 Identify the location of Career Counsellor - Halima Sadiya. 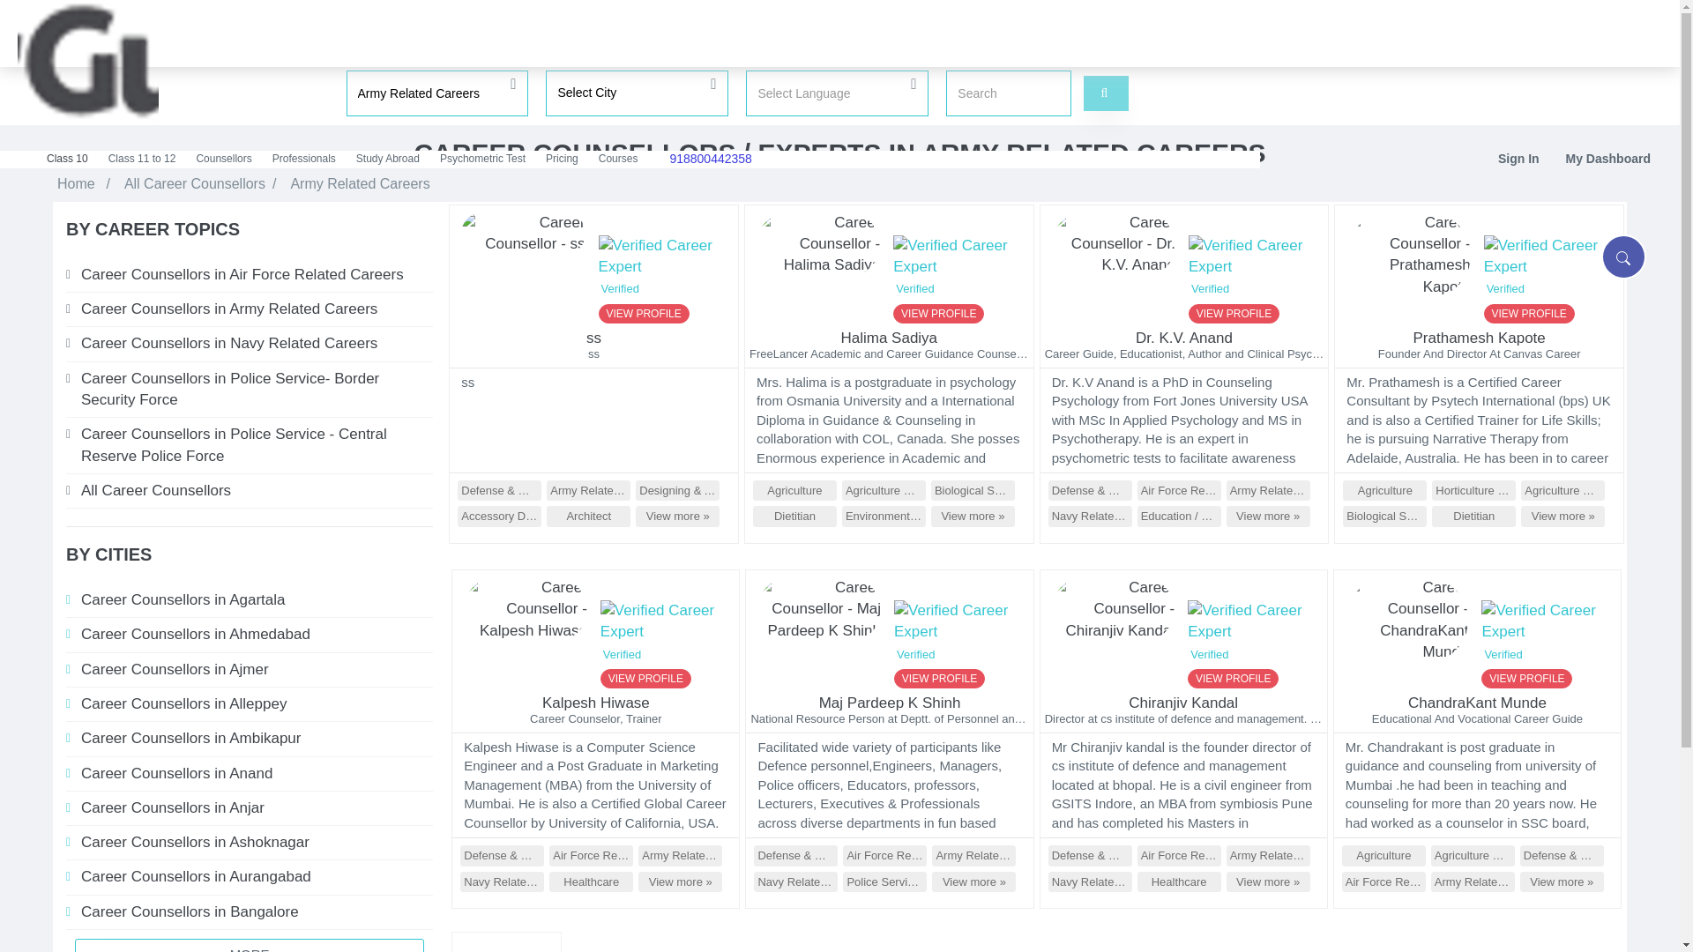
(959, 267).